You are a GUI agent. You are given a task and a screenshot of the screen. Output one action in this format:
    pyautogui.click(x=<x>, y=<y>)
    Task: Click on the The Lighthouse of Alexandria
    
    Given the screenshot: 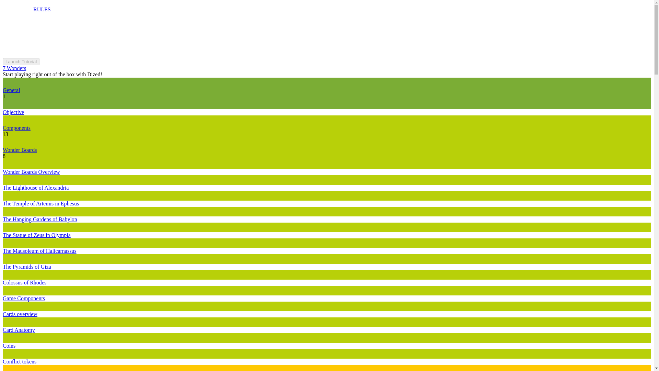 What is the action you would take?
    pyautogui.click(x=35, y=188)
    